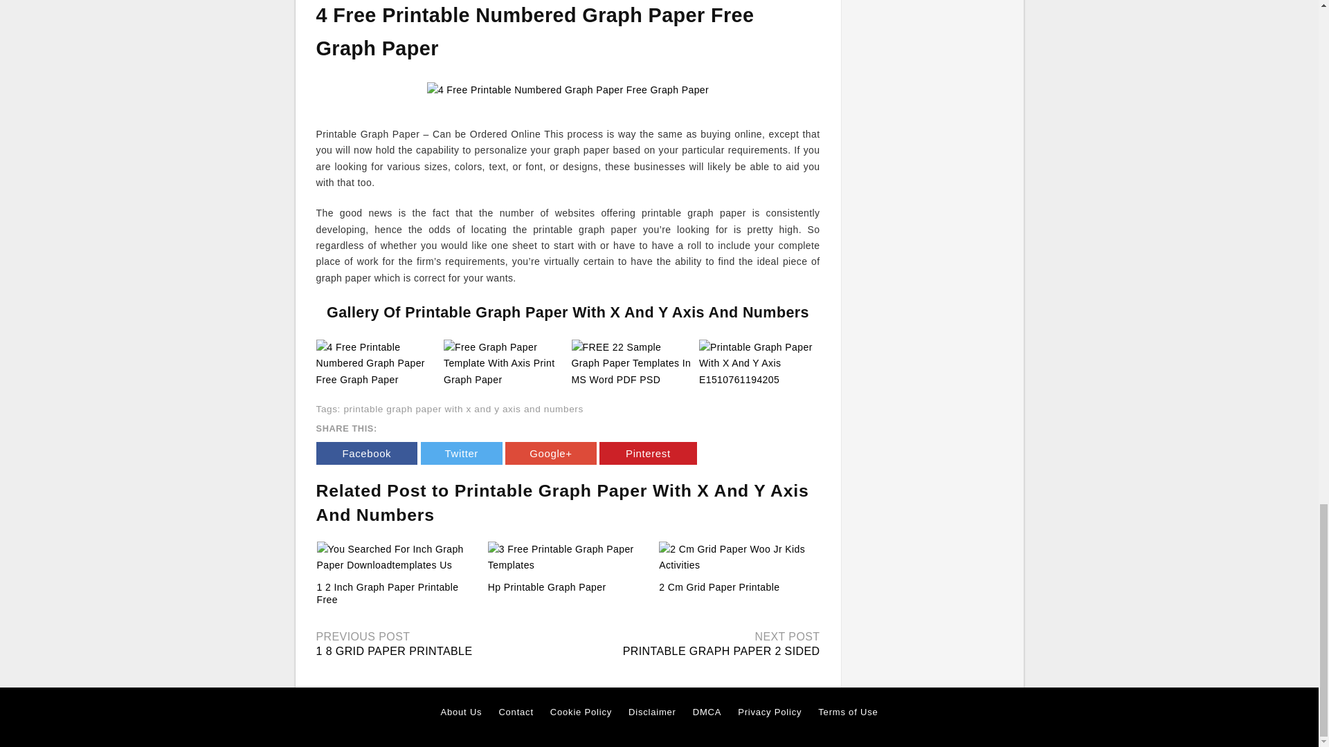 The image size is (1329, 747). Describe the element at coordinates (462, 409) in the screenshot. I see `printable graph paper with x and y axis and numbers` at that location.